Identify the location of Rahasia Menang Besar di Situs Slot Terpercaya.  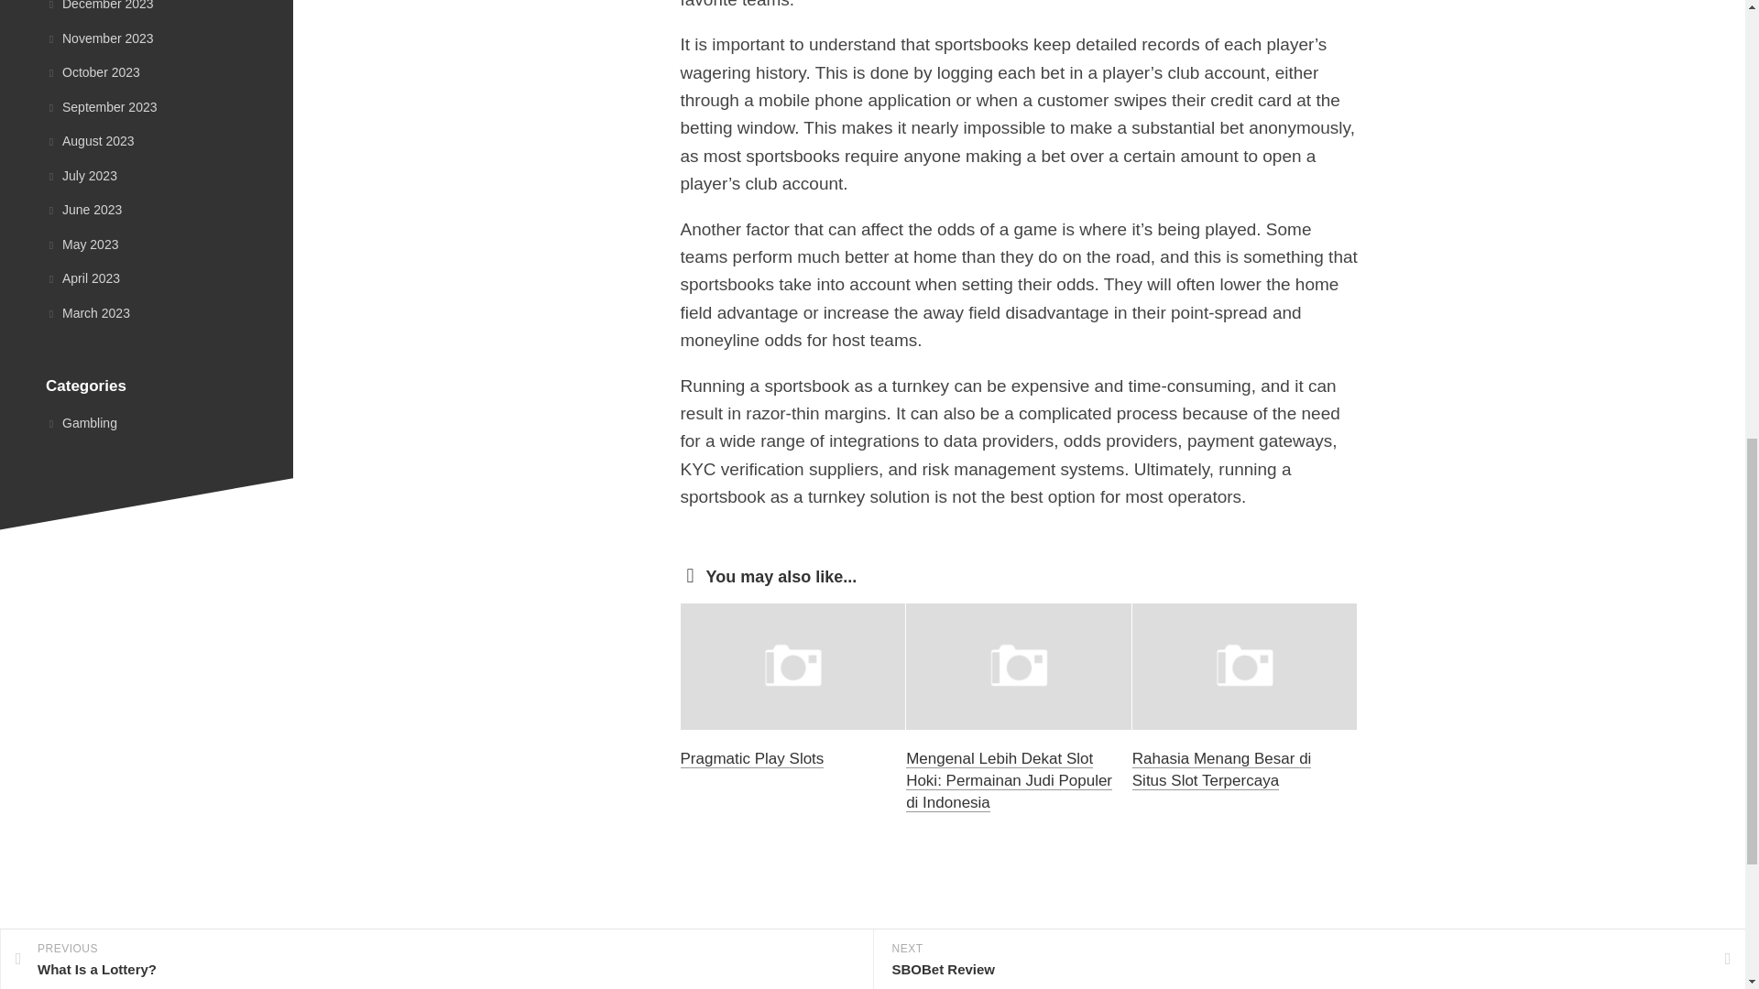
(1222, 769).